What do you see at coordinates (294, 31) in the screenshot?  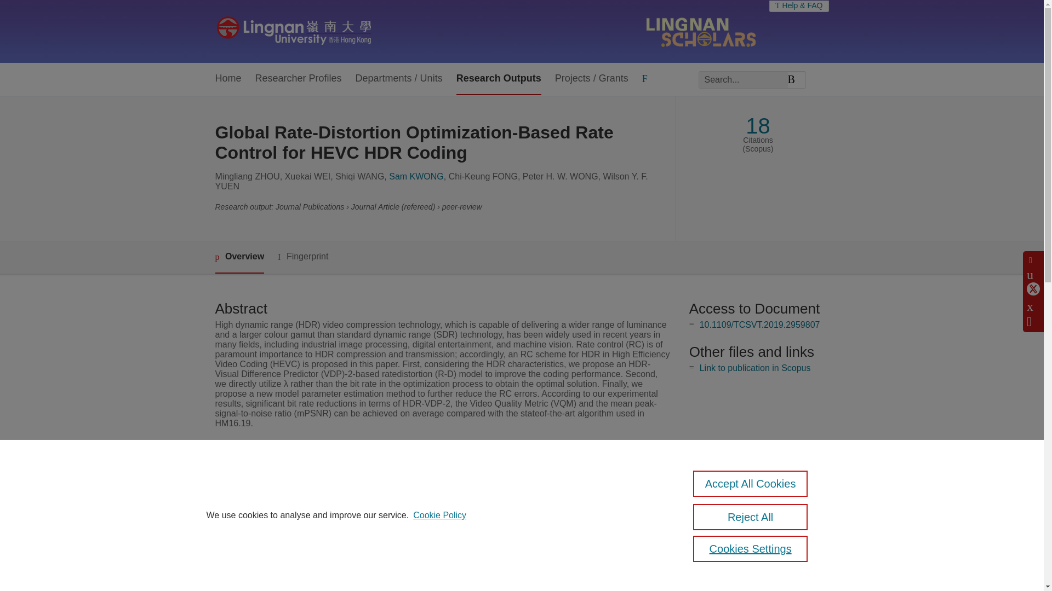 I see `Lingnan Scholars Home` at bounding box center [294, 31].